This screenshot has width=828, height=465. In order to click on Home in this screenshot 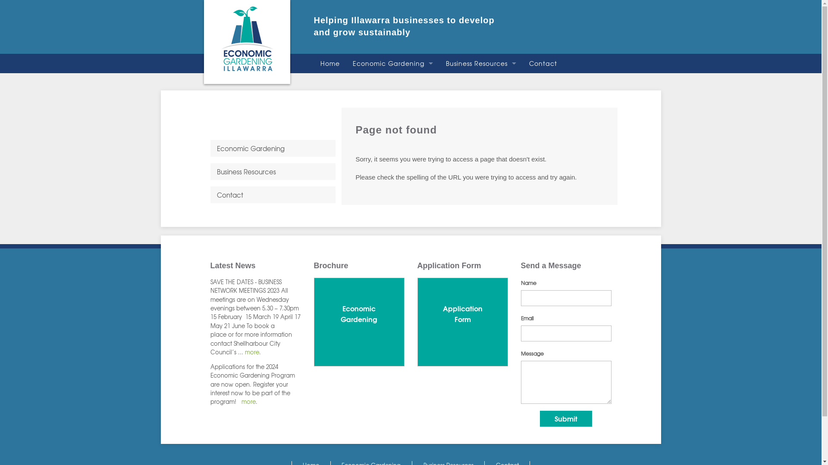, I will do `click(330, 64)`.